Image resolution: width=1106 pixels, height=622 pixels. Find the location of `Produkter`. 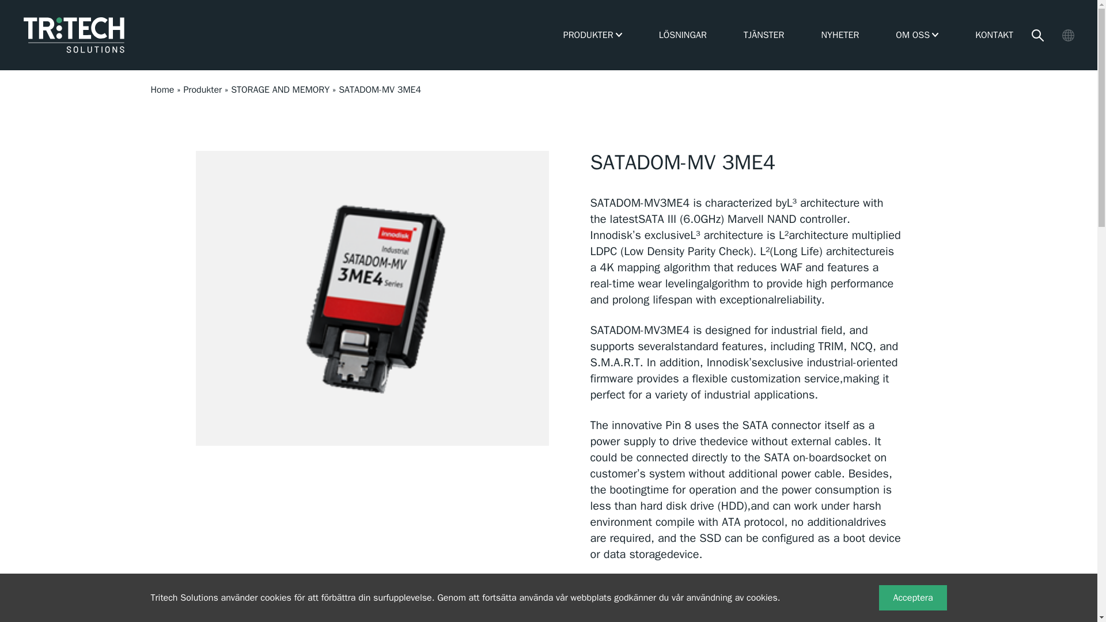

Produkter is located at coordinates (203, 90).